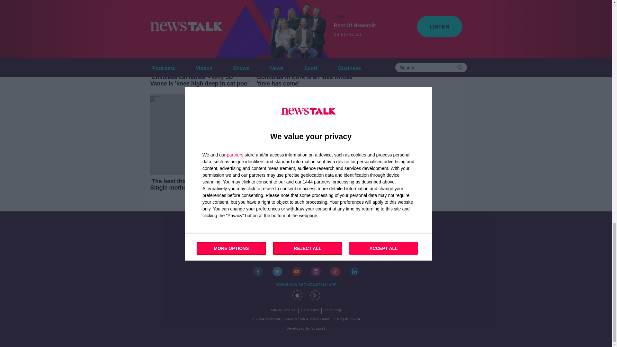  What do you see at coordinates (380, 260) in the screenshot?
I see `Privacy` at bounding box center [380, 260].